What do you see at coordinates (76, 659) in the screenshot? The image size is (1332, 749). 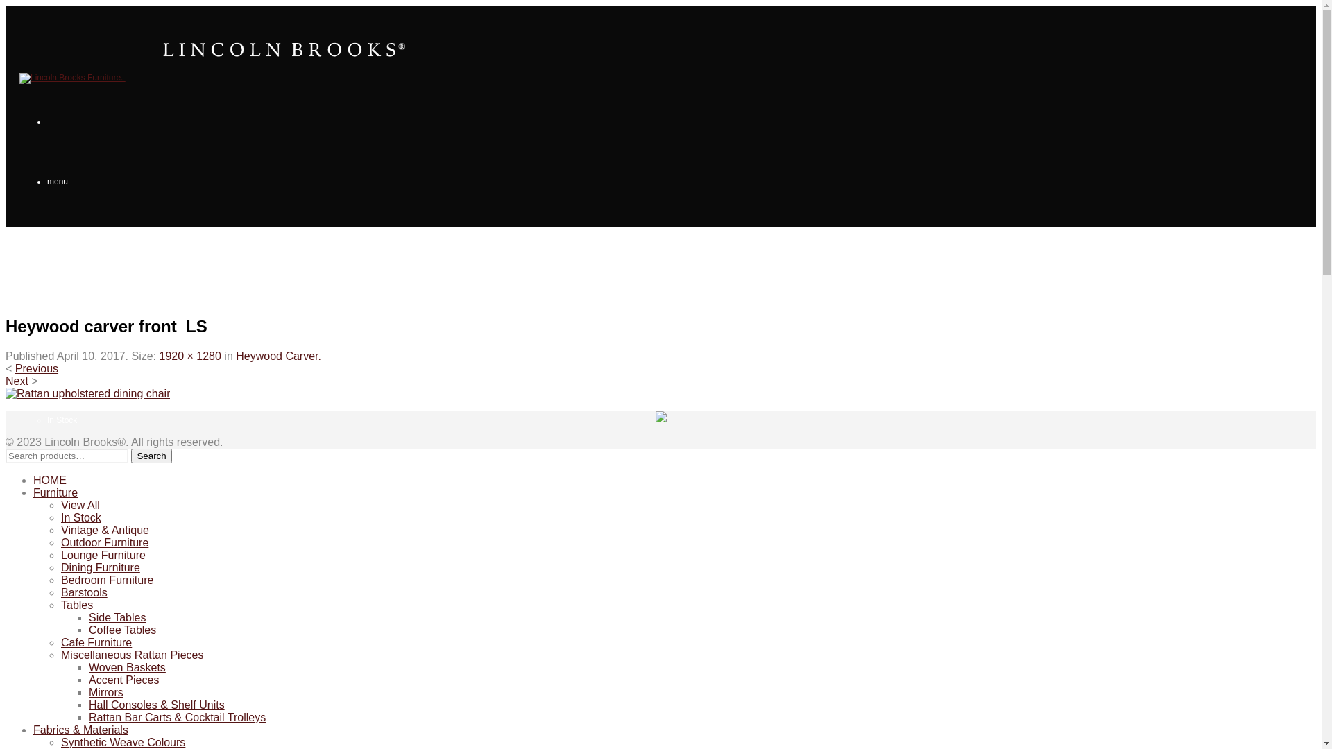 I see `Dining Furniture` at bounding box center [76, 659].